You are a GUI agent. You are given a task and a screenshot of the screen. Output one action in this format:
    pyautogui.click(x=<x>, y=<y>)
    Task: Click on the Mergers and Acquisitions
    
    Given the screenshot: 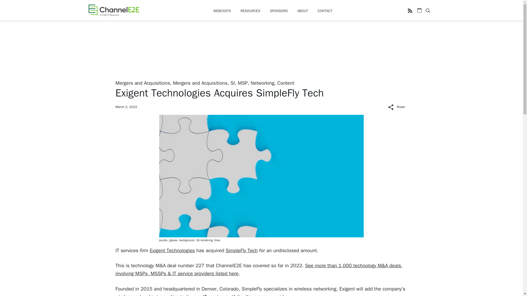 What is the action you would take?
    pyautogui.click(x=142, y=83)
    